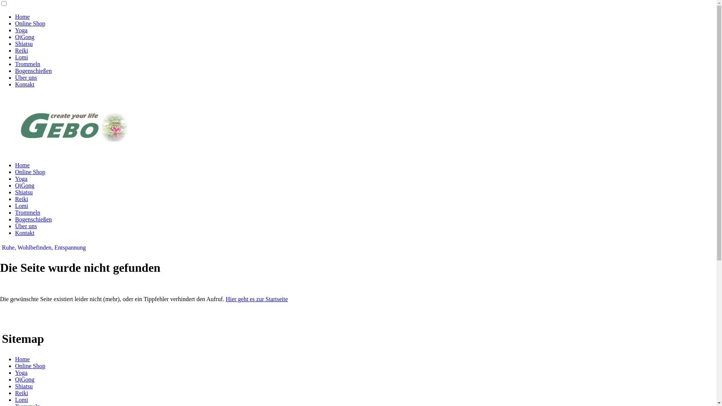  What do you see at coordinates (25, 379) in the screenshot?
I see `QiGong` at bounding box center [25, 379].